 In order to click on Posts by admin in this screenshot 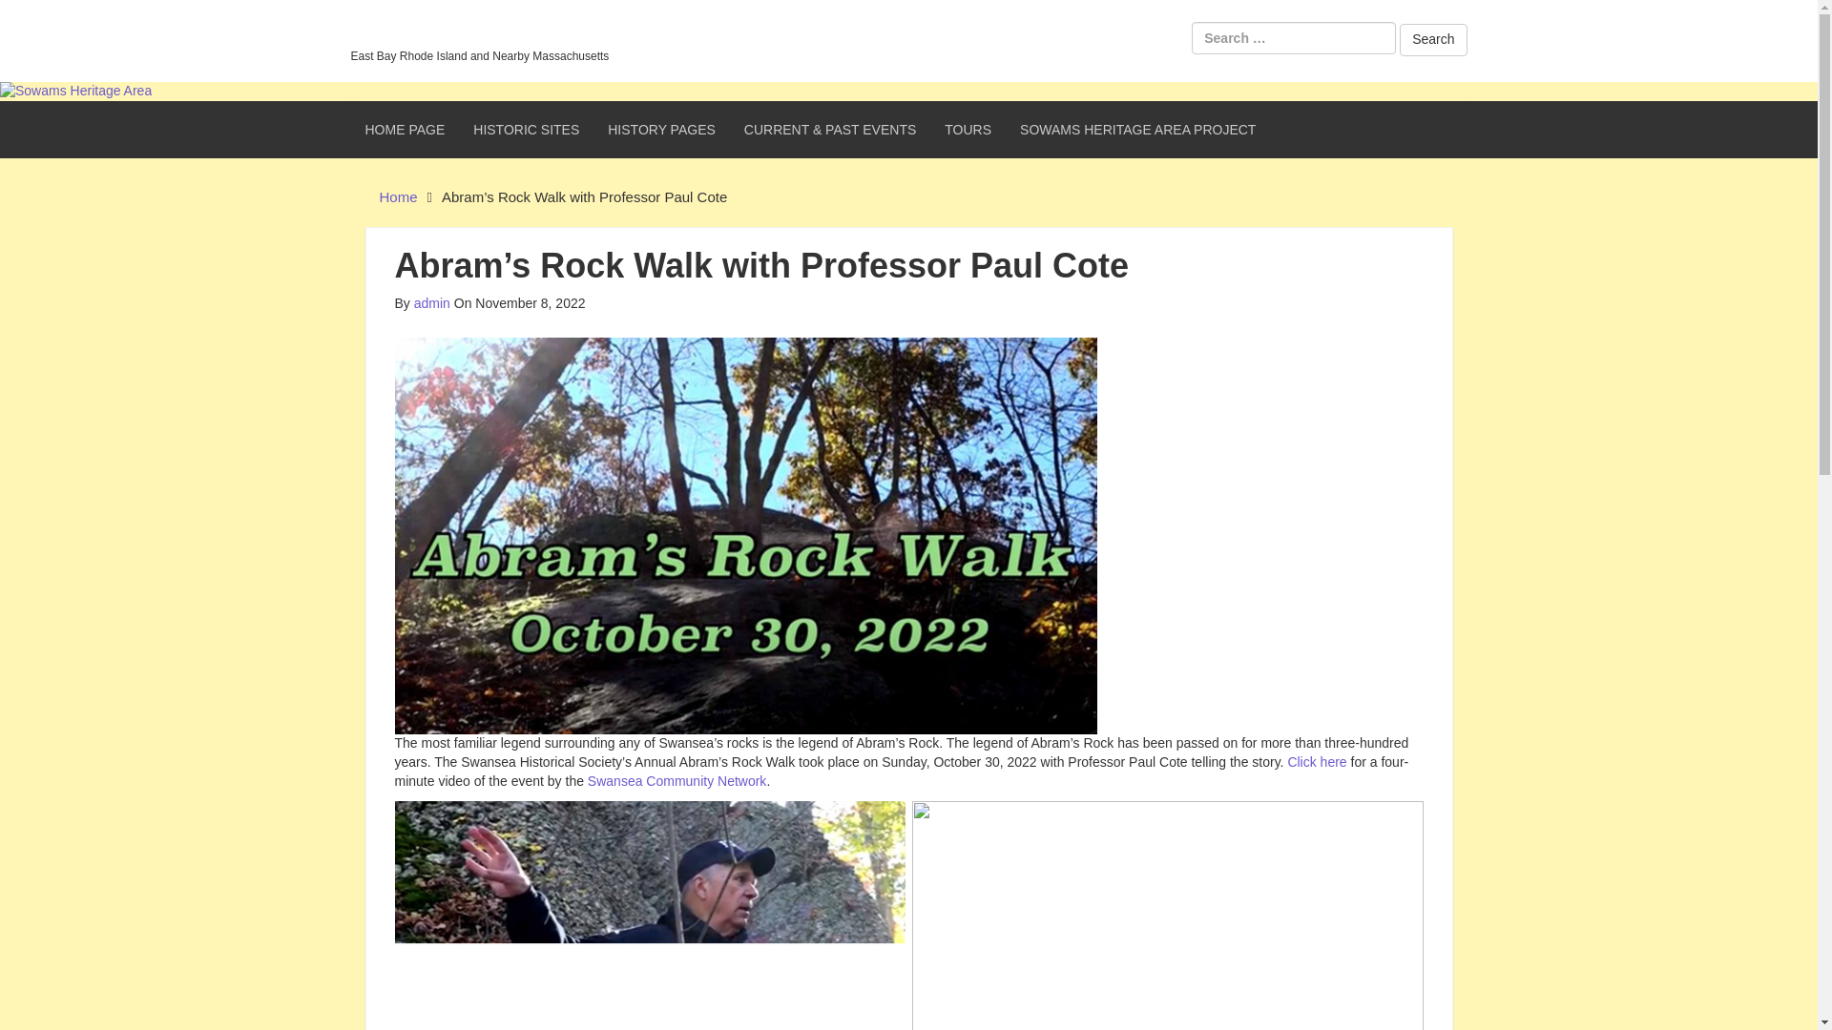, I will do `click(431, 303)`.